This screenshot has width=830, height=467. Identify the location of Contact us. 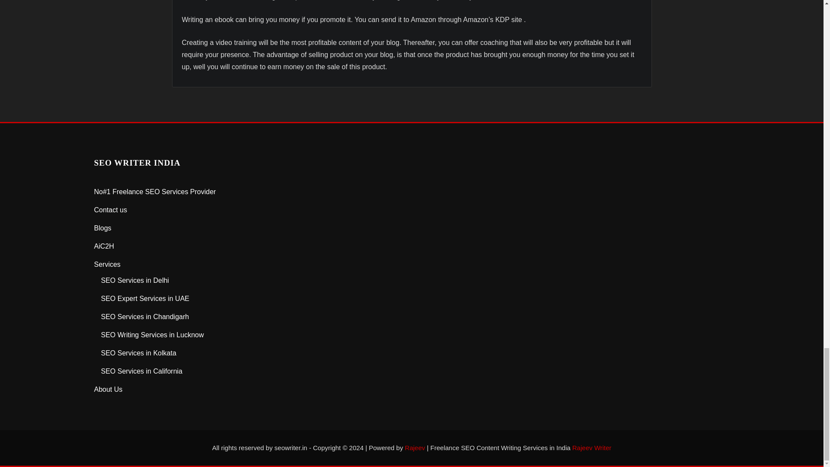
(111, 210).